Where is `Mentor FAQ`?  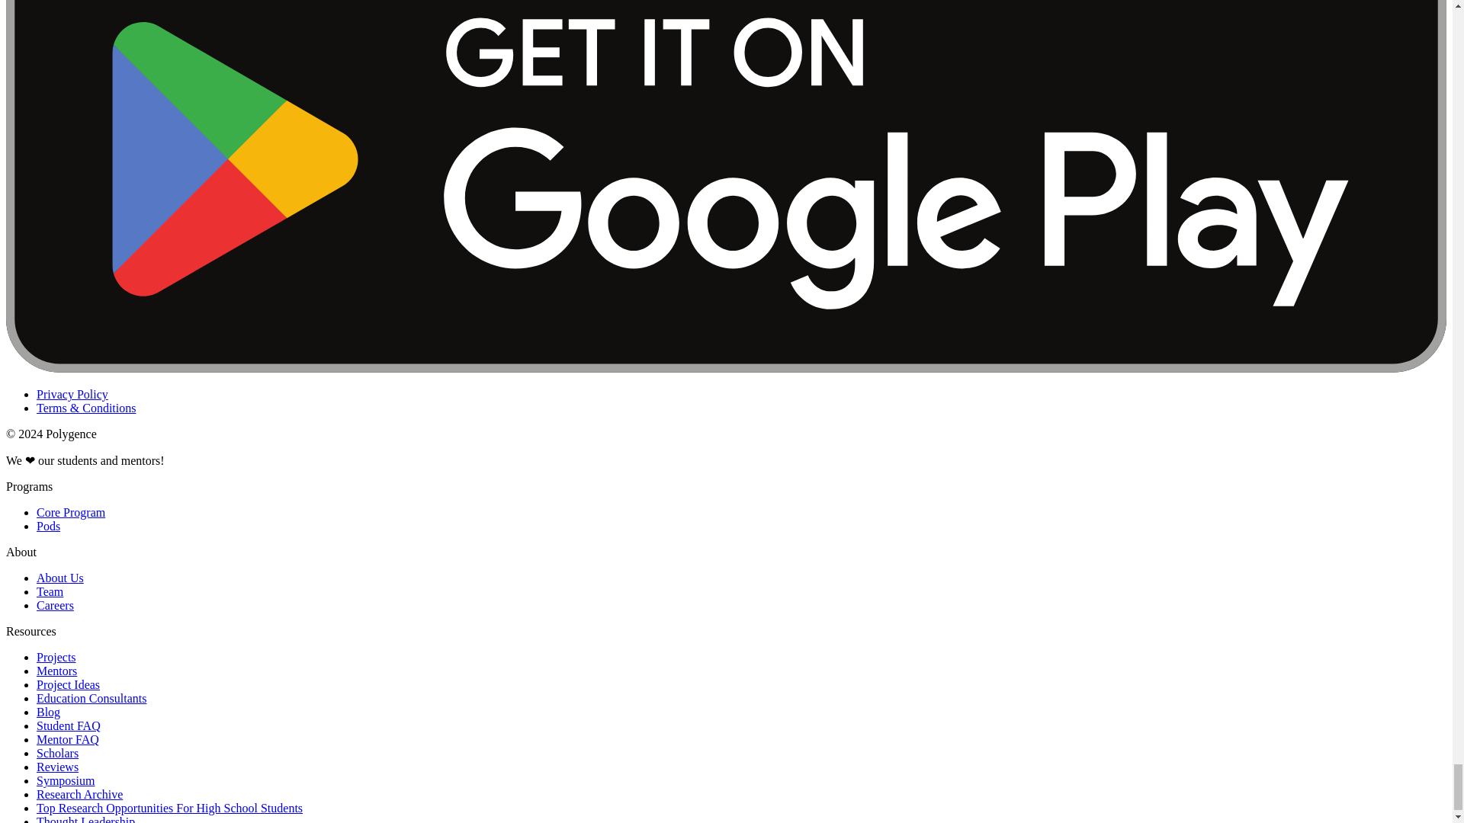
Mentor FAQ is located at coordinates (68, 739).